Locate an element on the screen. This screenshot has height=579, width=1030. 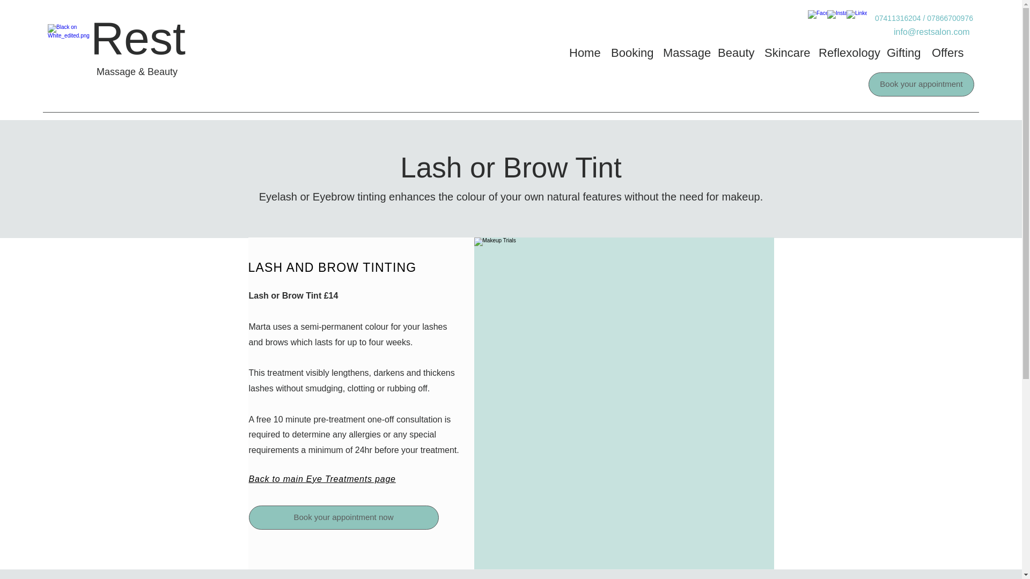
Massage is located at coordinates (685, 53).